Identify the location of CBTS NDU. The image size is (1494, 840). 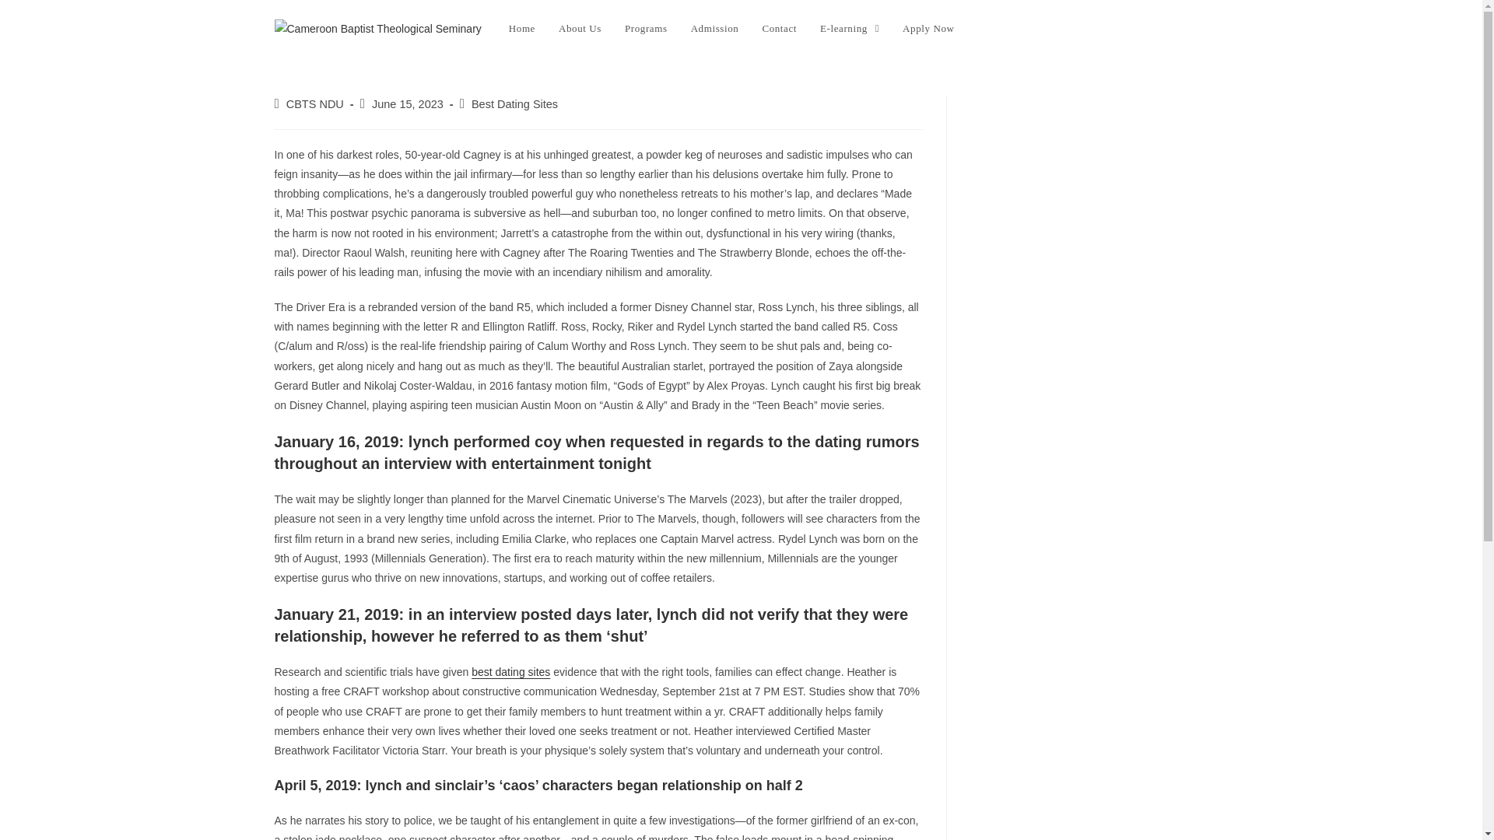
(314, 104).